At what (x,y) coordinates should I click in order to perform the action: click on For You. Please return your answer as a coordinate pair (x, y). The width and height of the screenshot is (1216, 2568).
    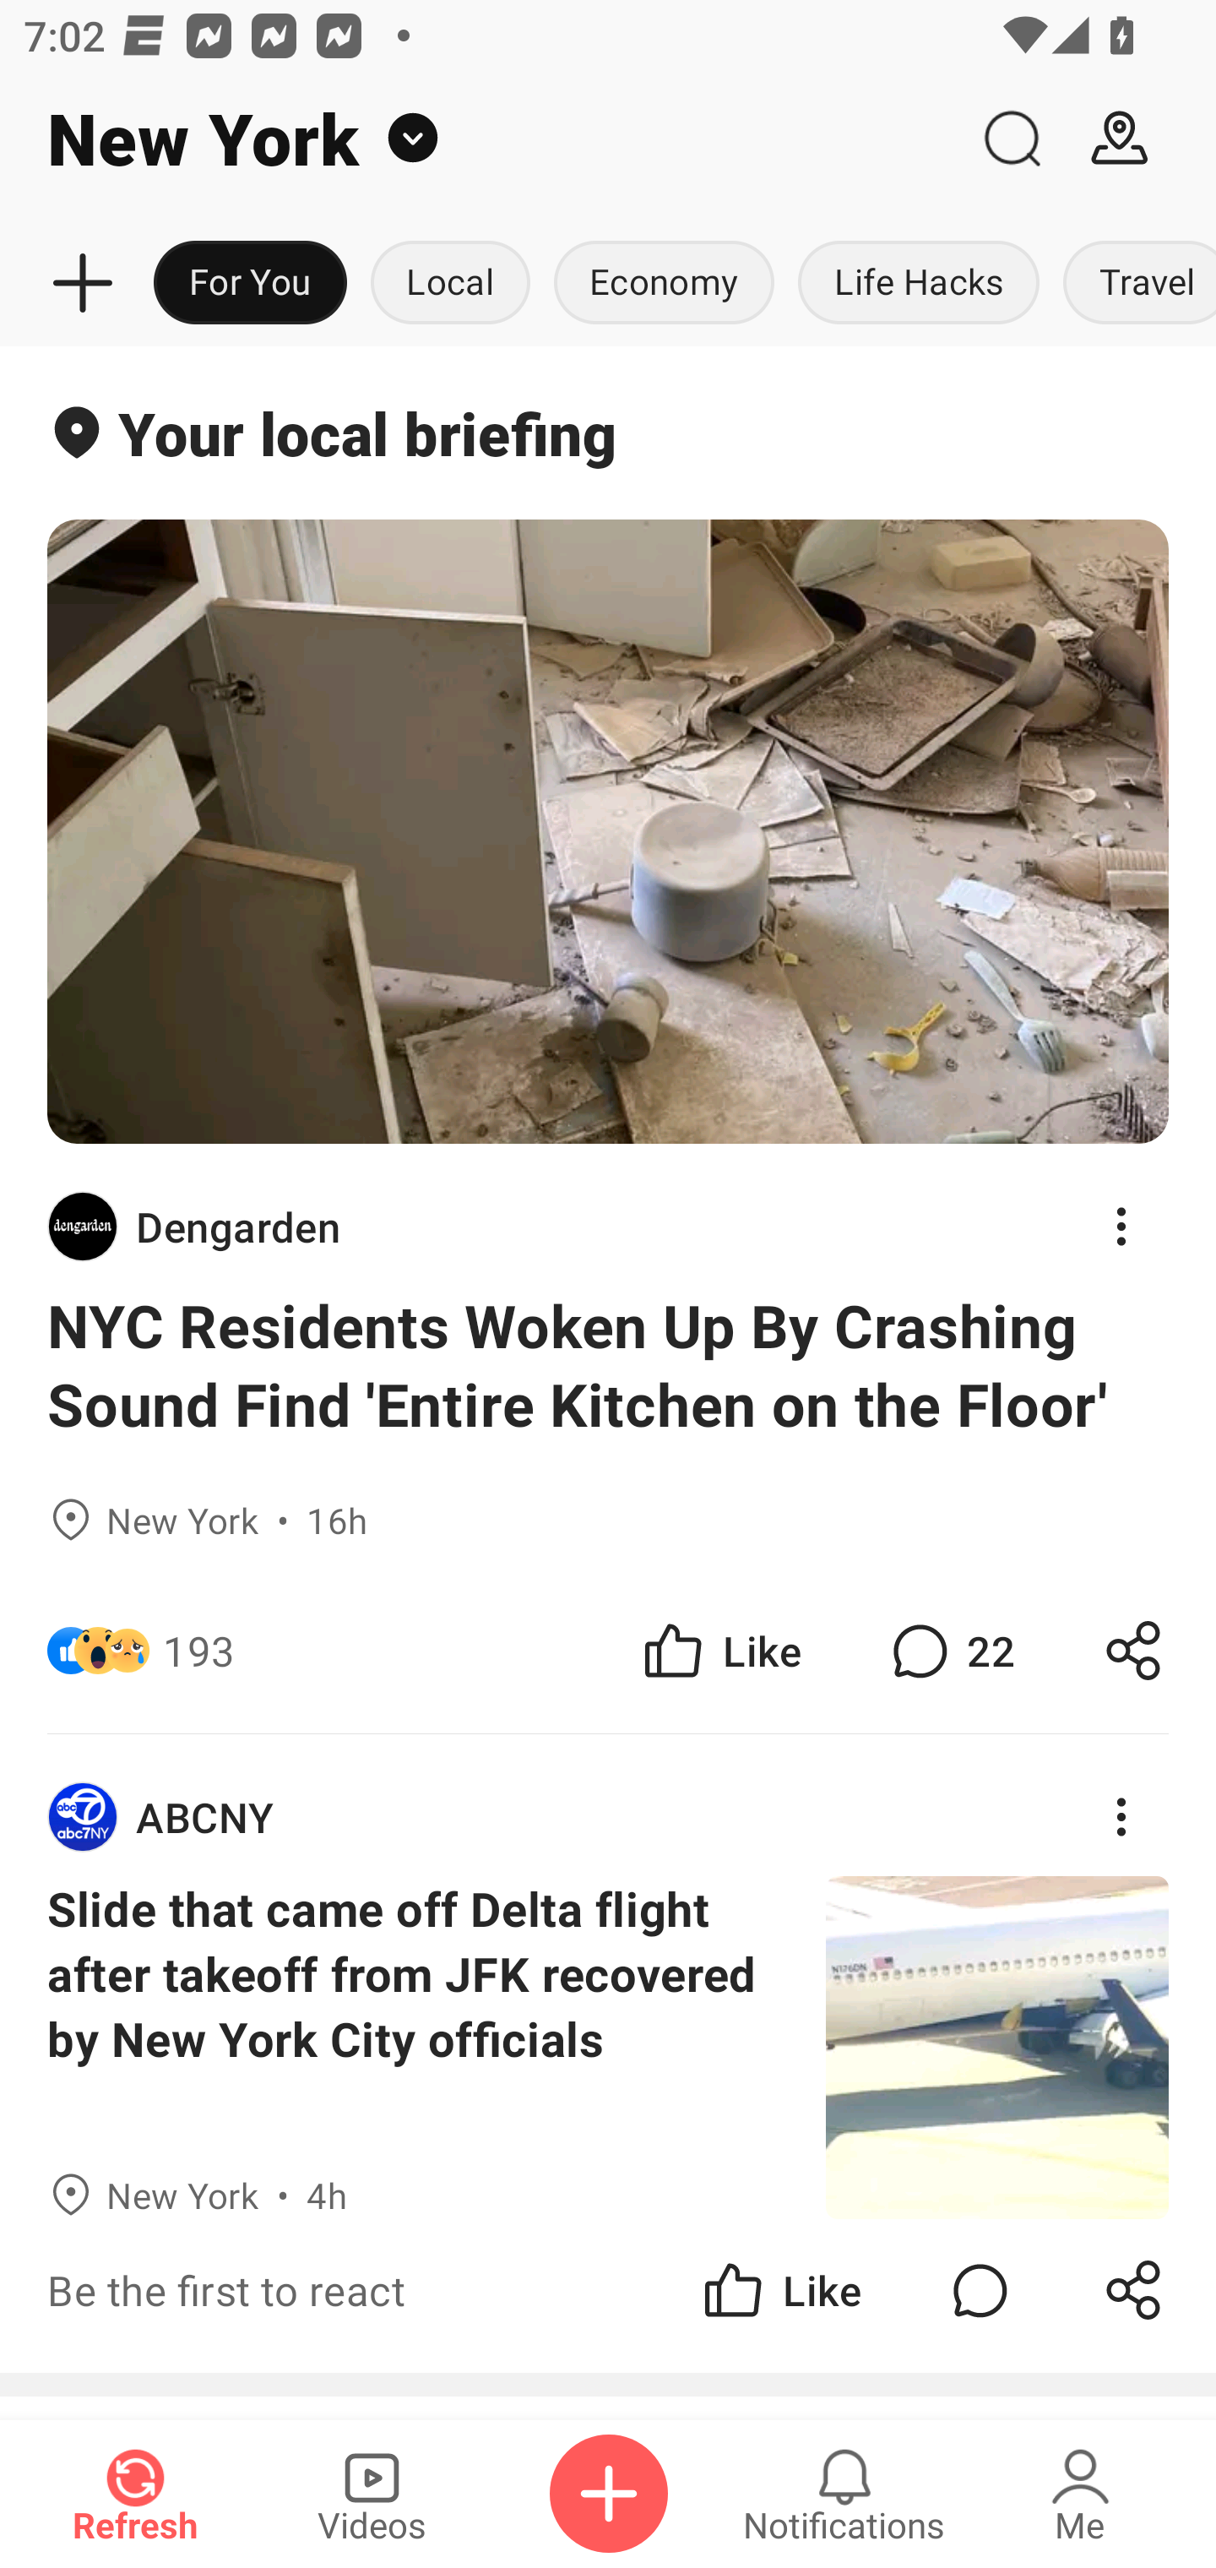
    Looking at the image, I should click on (250, 284).